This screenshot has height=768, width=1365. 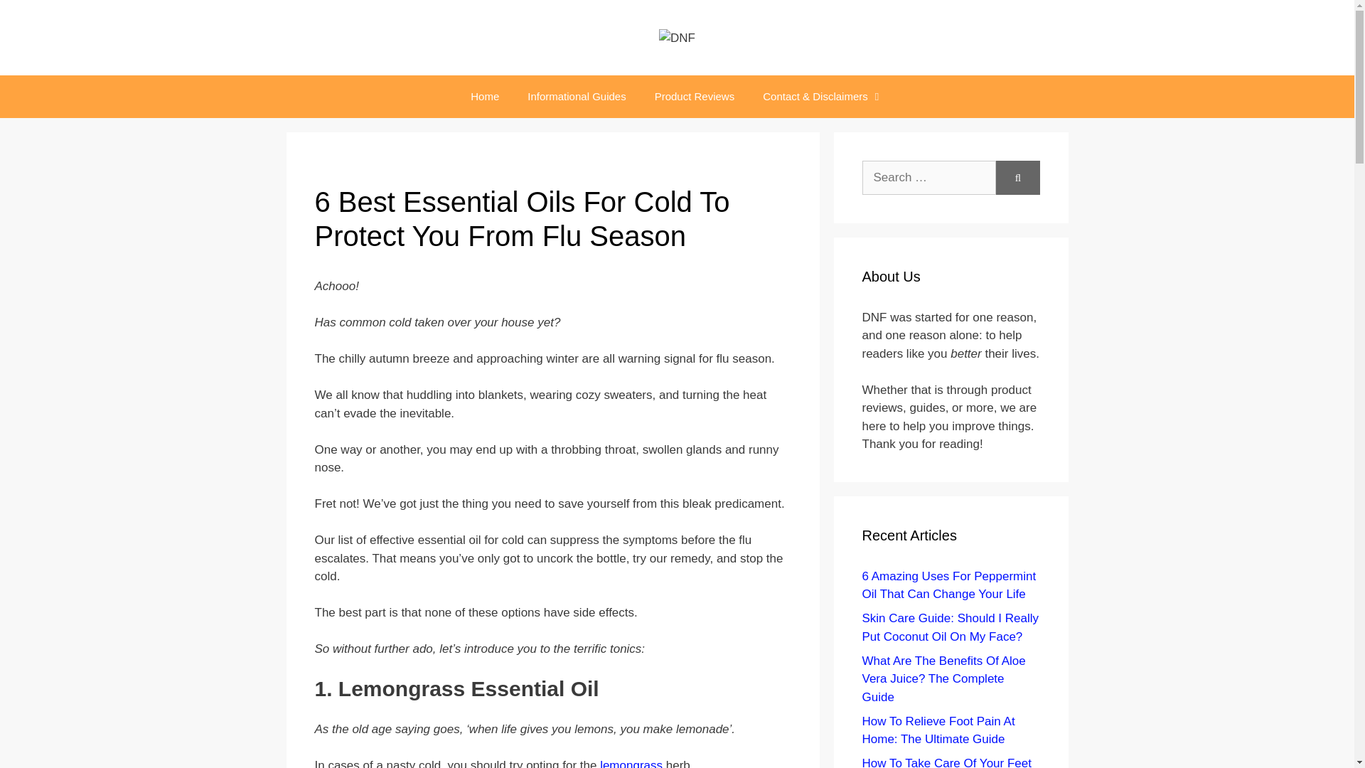 I want to click on Search for:, so click(x=928, y=178).